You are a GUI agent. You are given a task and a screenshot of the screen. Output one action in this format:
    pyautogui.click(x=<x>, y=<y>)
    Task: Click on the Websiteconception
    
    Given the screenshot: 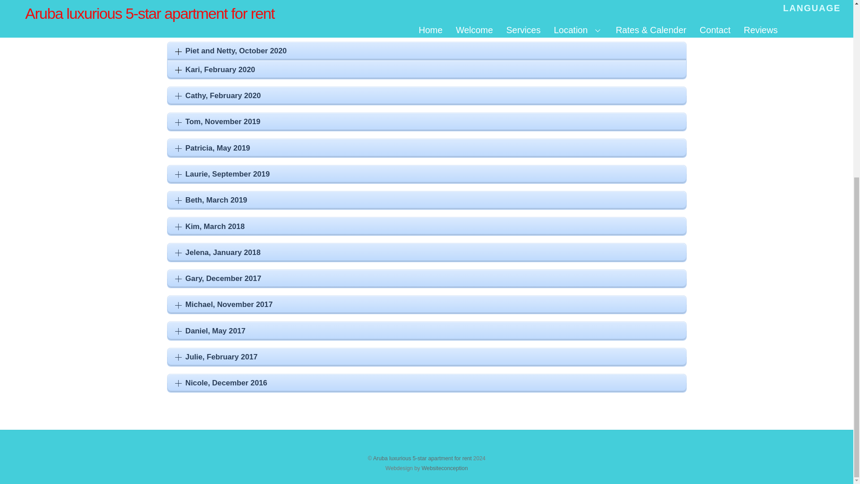 What is the action you would take?
    pyautogui.click(x=444, y=468)
    